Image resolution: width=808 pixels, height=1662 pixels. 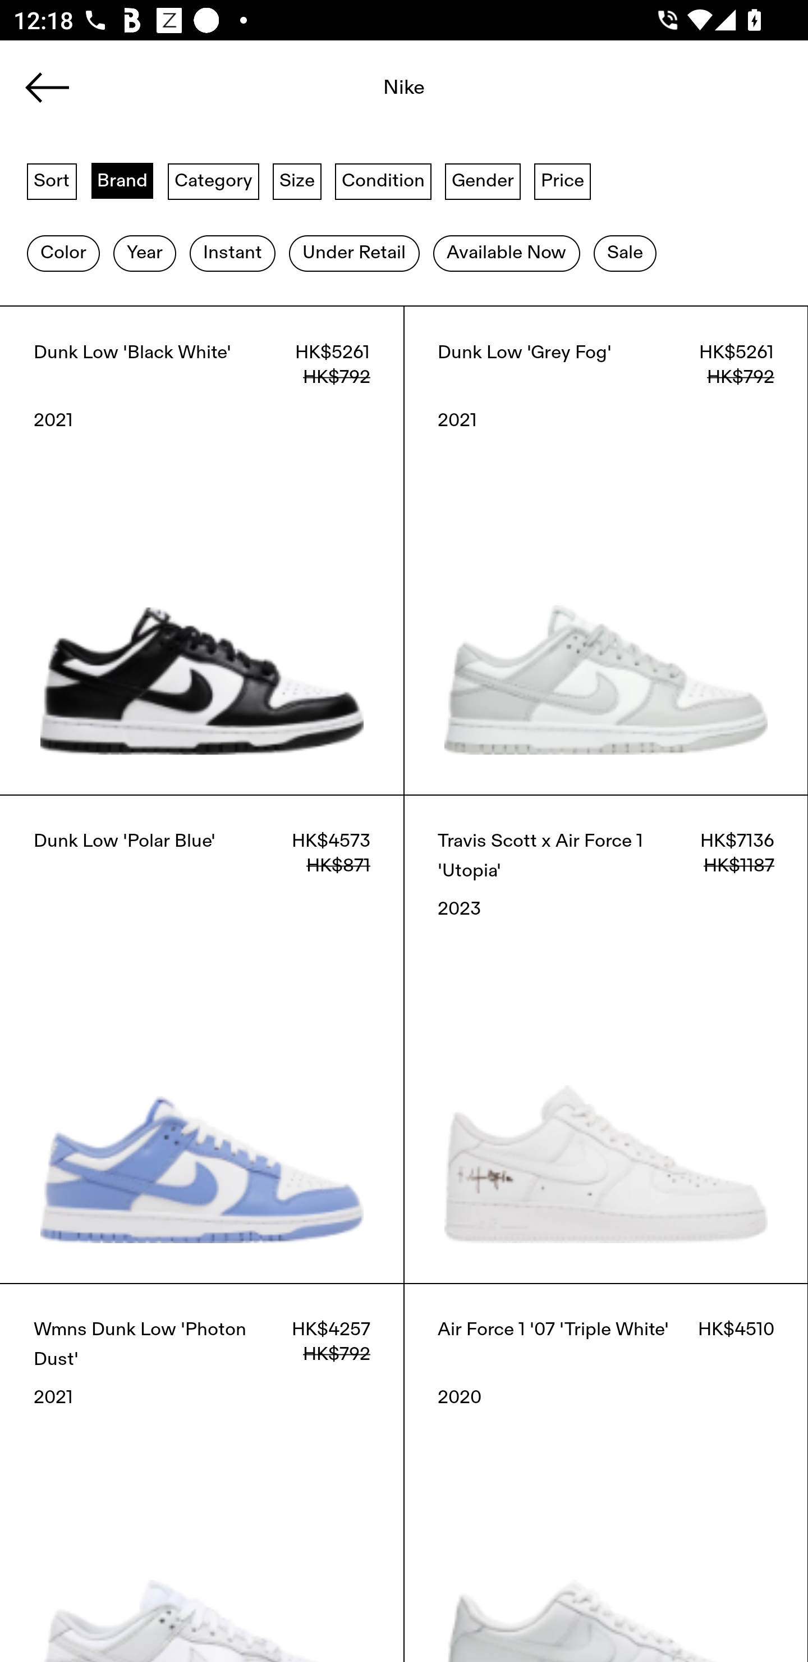 I want to click on Under Retail, so click(x=354, y=253).